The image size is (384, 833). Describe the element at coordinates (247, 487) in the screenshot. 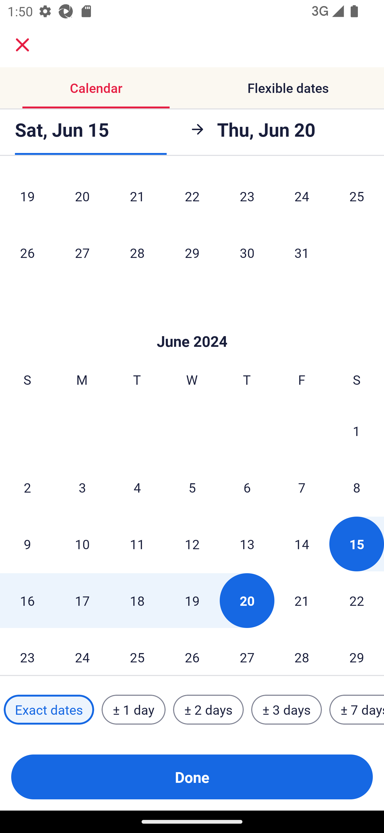

I see `6 Thursday, June 6, 2024` at that location.